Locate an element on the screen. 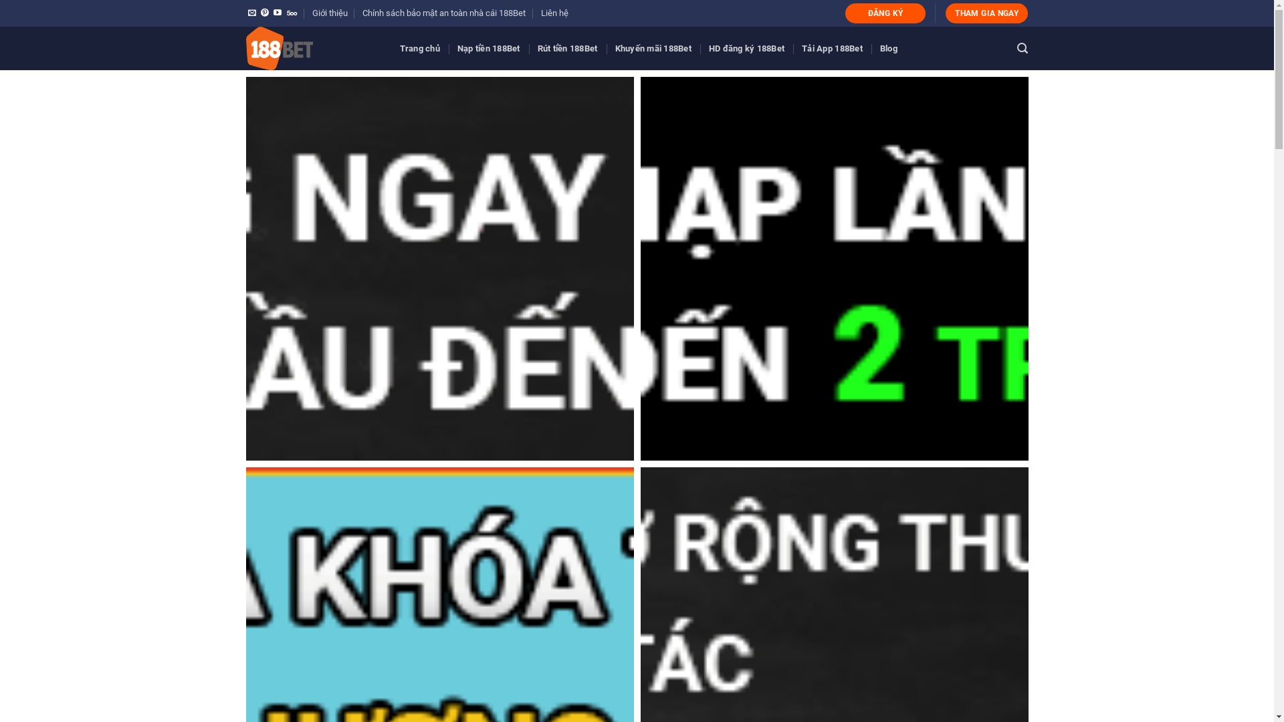 This screenshot has width=1284, height=722. Blog is located at coordinates (889, 48).